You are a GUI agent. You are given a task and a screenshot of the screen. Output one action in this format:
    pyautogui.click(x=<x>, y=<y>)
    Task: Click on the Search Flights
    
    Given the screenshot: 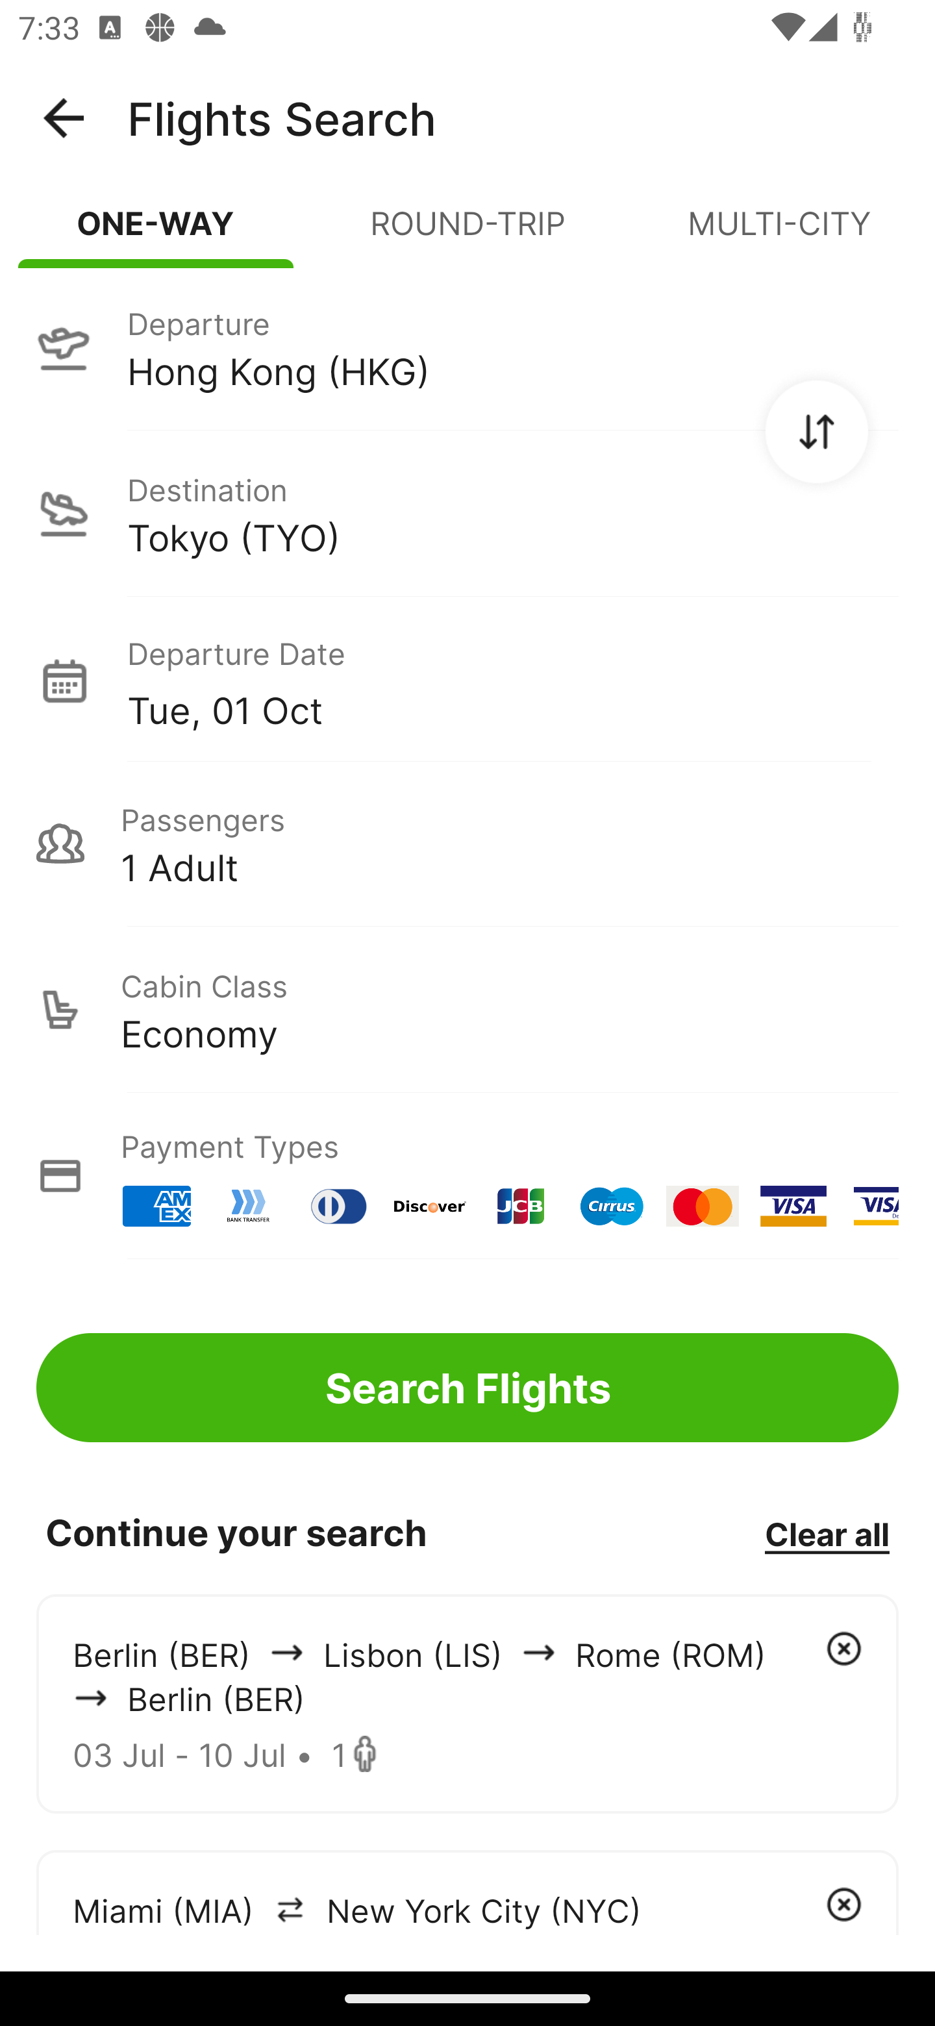 What is the action you would take?
    pyautogui.click(x=467, y=1387)
    